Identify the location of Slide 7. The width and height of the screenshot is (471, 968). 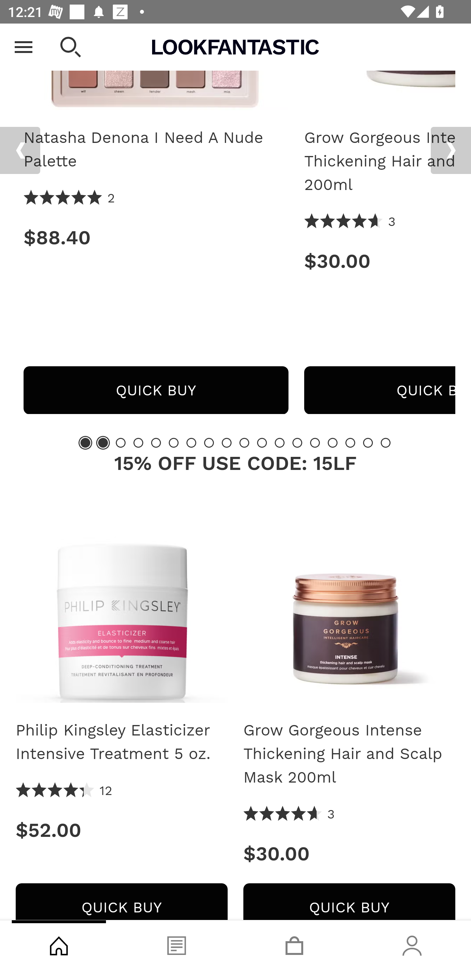
(191, 443).